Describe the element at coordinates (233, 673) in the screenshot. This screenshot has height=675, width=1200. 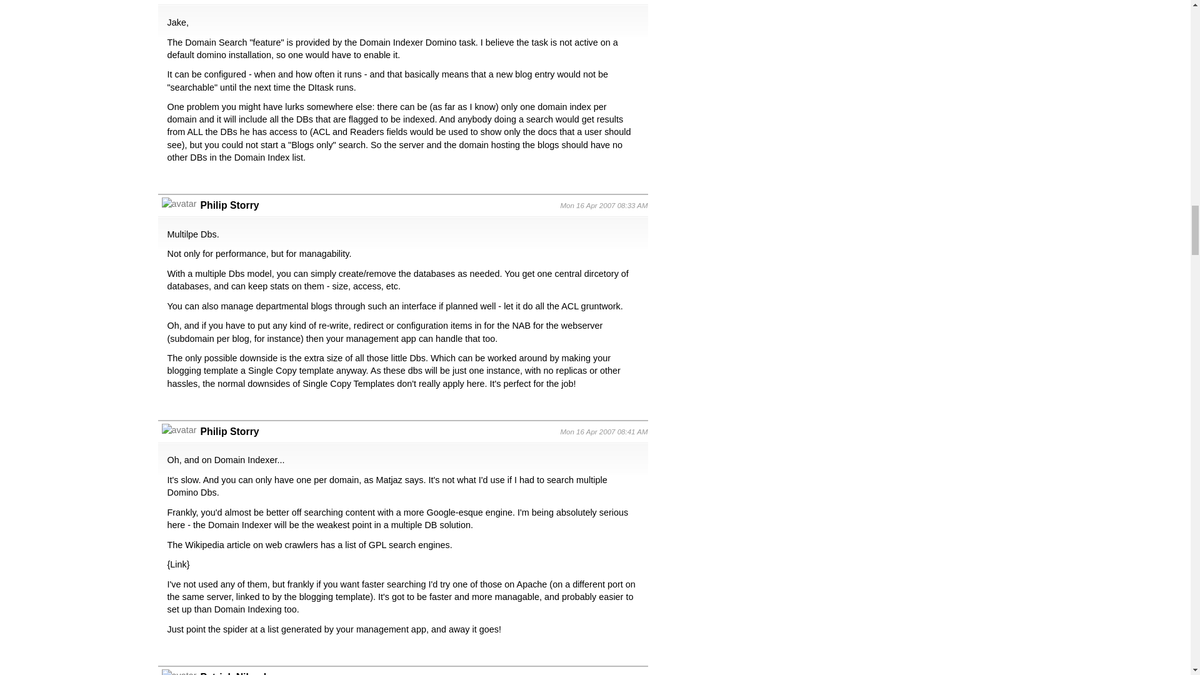
I see `Click to Email` at that location.